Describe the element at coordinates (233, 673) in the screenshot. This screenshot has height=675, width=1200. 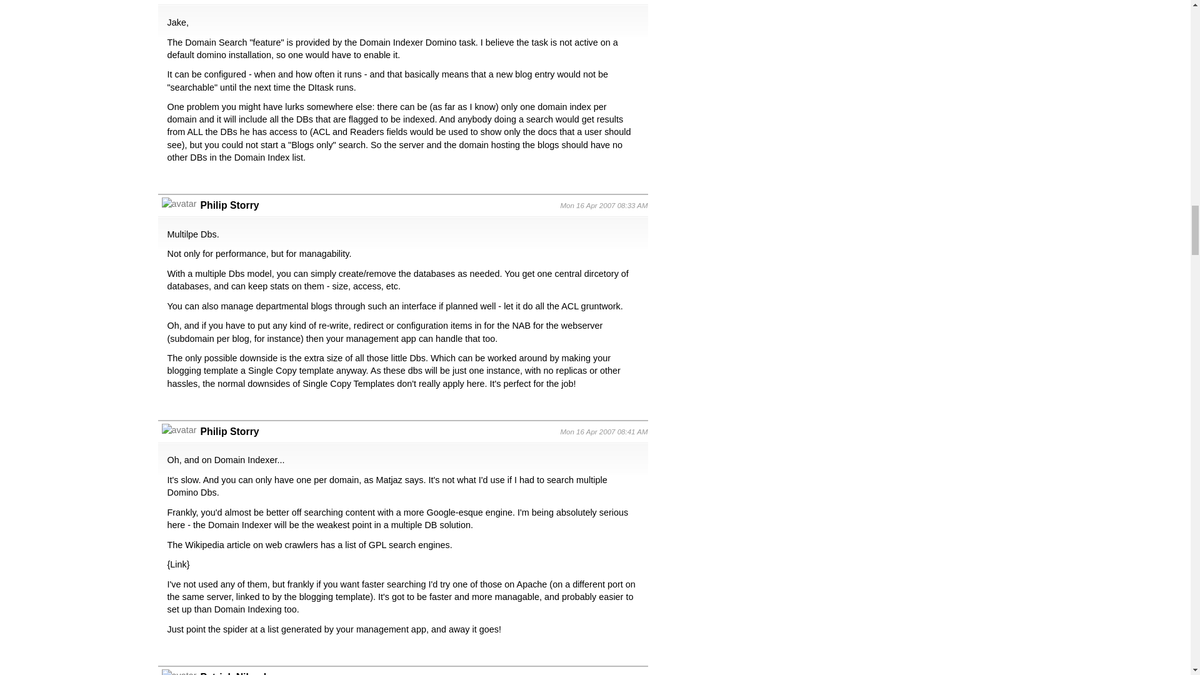
I see `Click to Email` at that location.